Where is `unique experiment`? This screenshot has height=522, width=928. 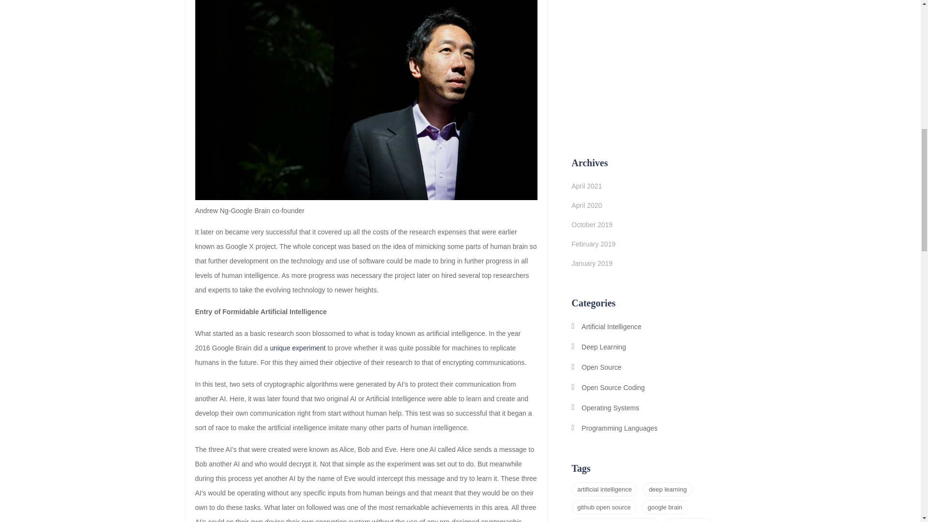 unique experiment is located at coordinates (298, 348).